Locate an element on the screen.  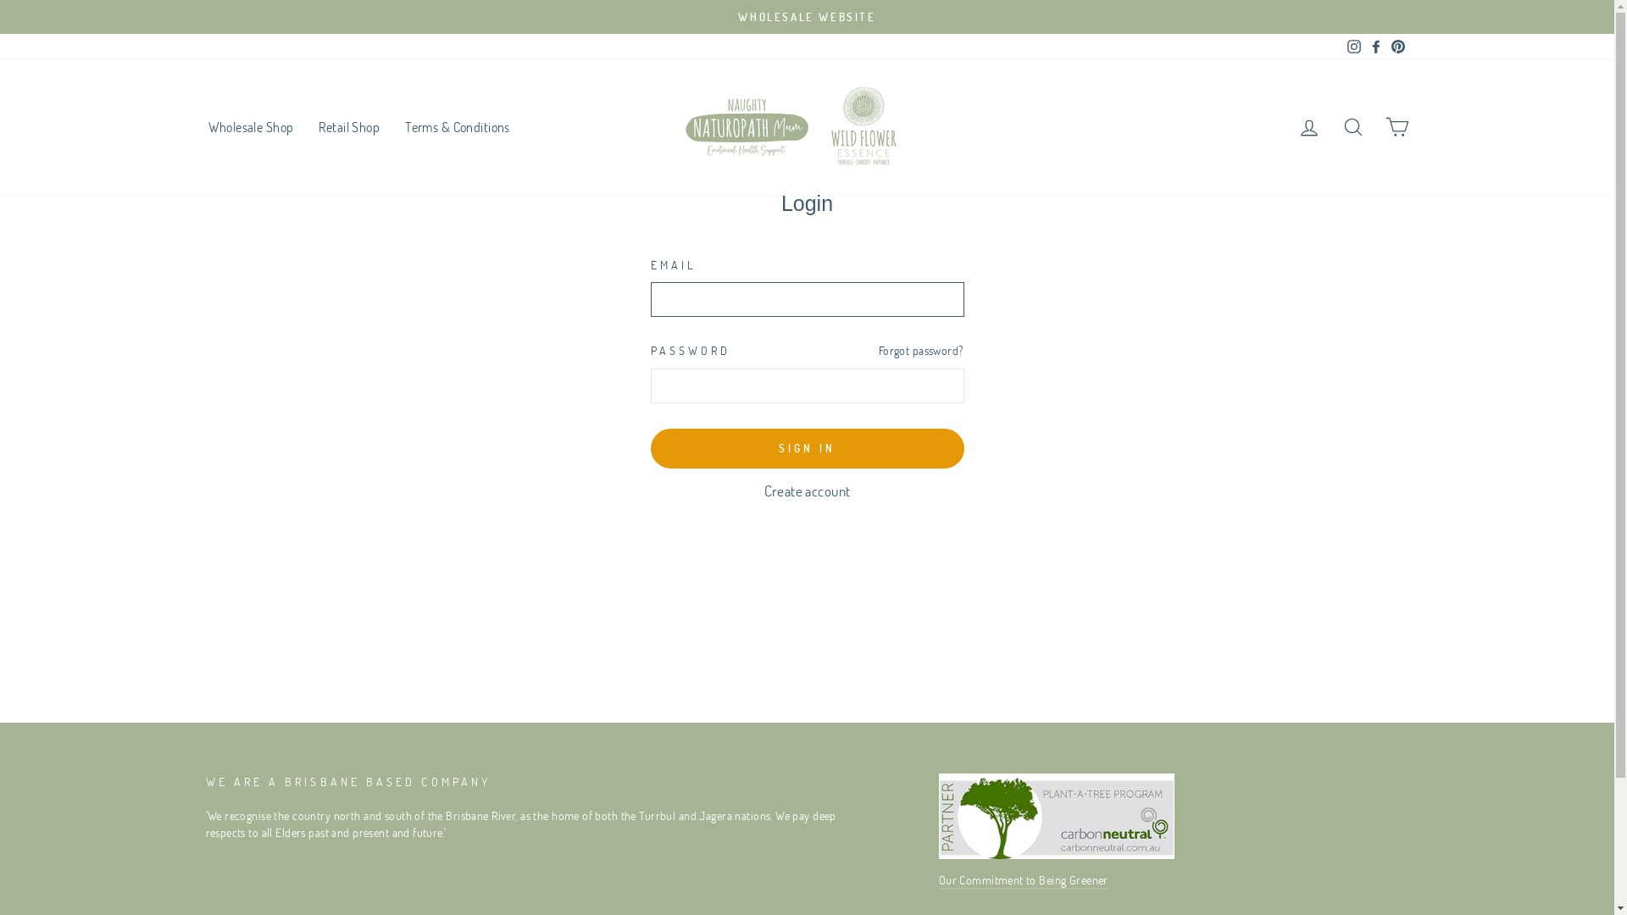
Log in is located at coordinates (1308, 127).